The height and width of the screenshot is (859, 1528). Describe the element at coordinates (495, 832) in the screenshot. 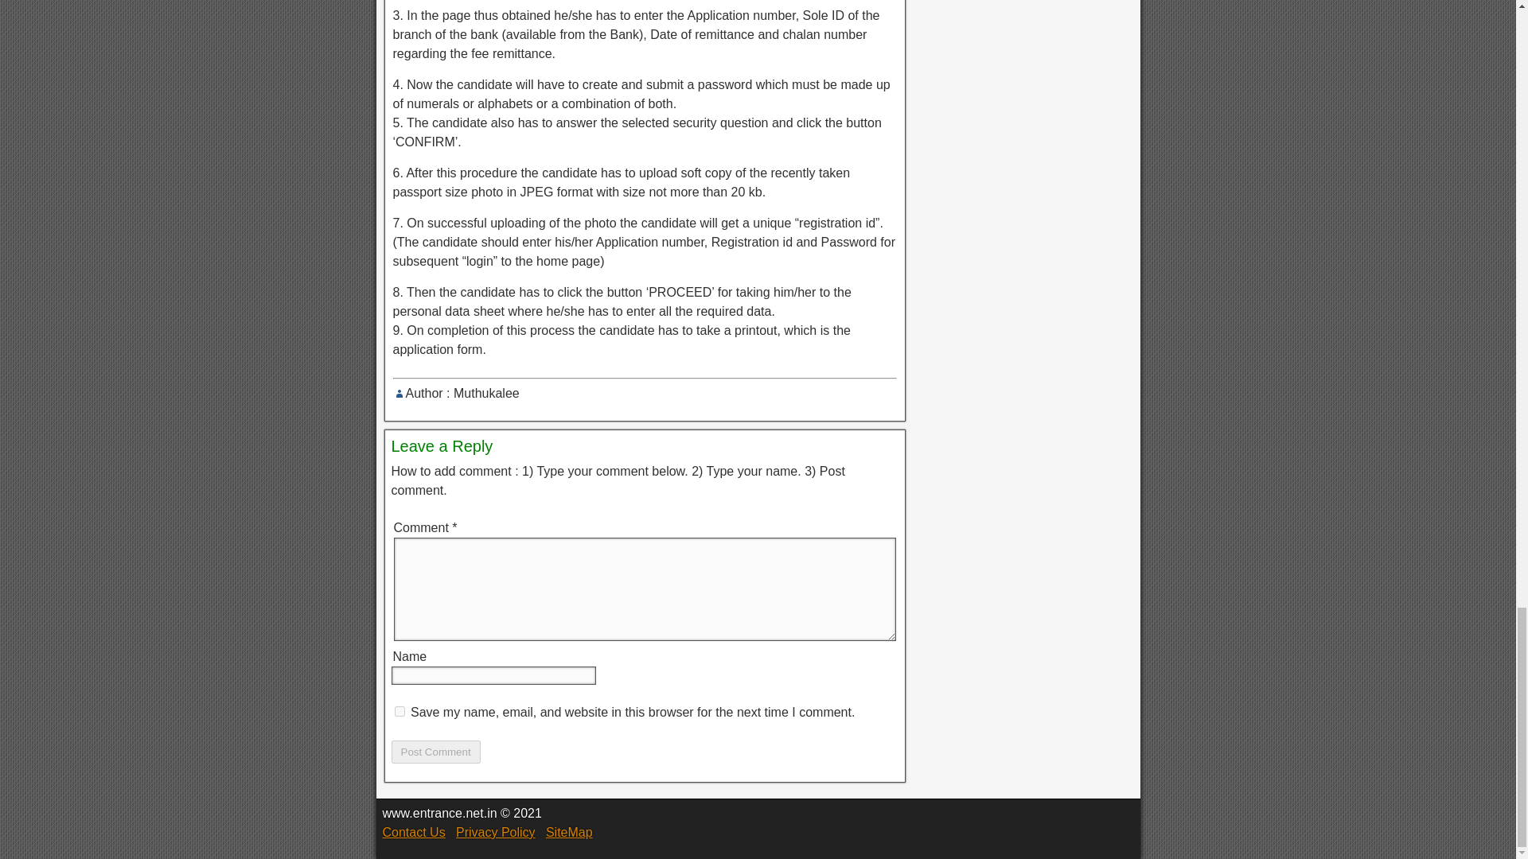

I see `Privacy Policy` at that location.